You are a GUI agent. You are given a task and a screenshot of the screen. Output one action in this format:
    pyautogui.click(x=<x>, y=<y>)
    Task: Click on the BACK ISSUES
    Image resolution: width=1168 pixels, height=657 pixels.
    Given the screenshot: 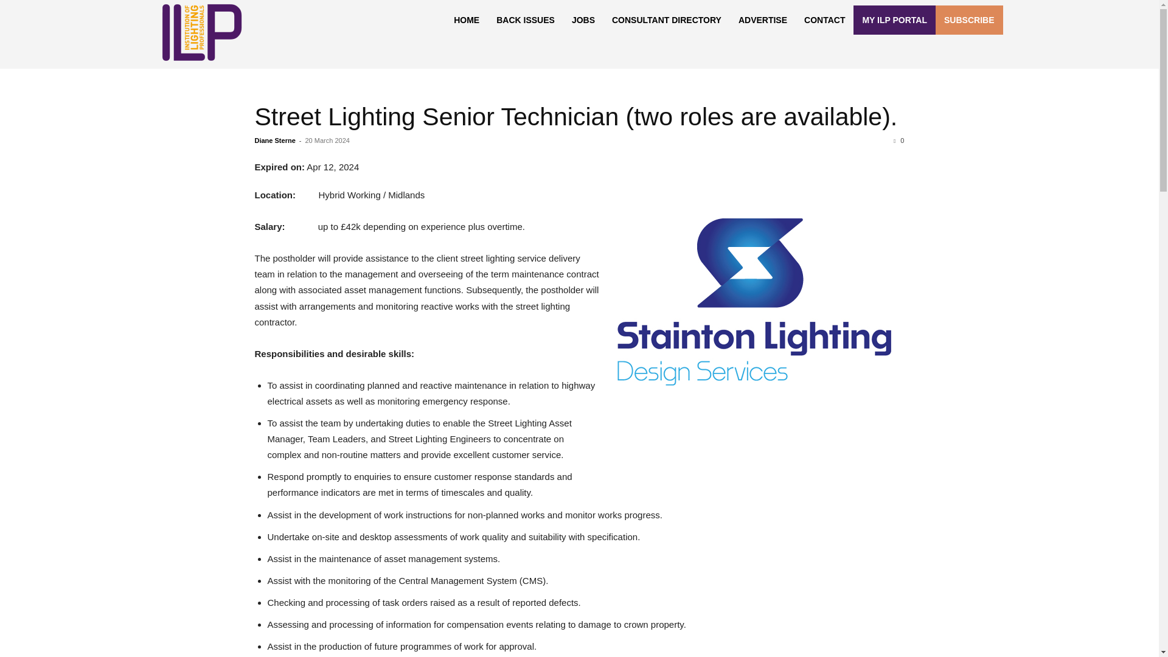 What is the action you would take?
    pyautogui.click(x=526, y=19)
    